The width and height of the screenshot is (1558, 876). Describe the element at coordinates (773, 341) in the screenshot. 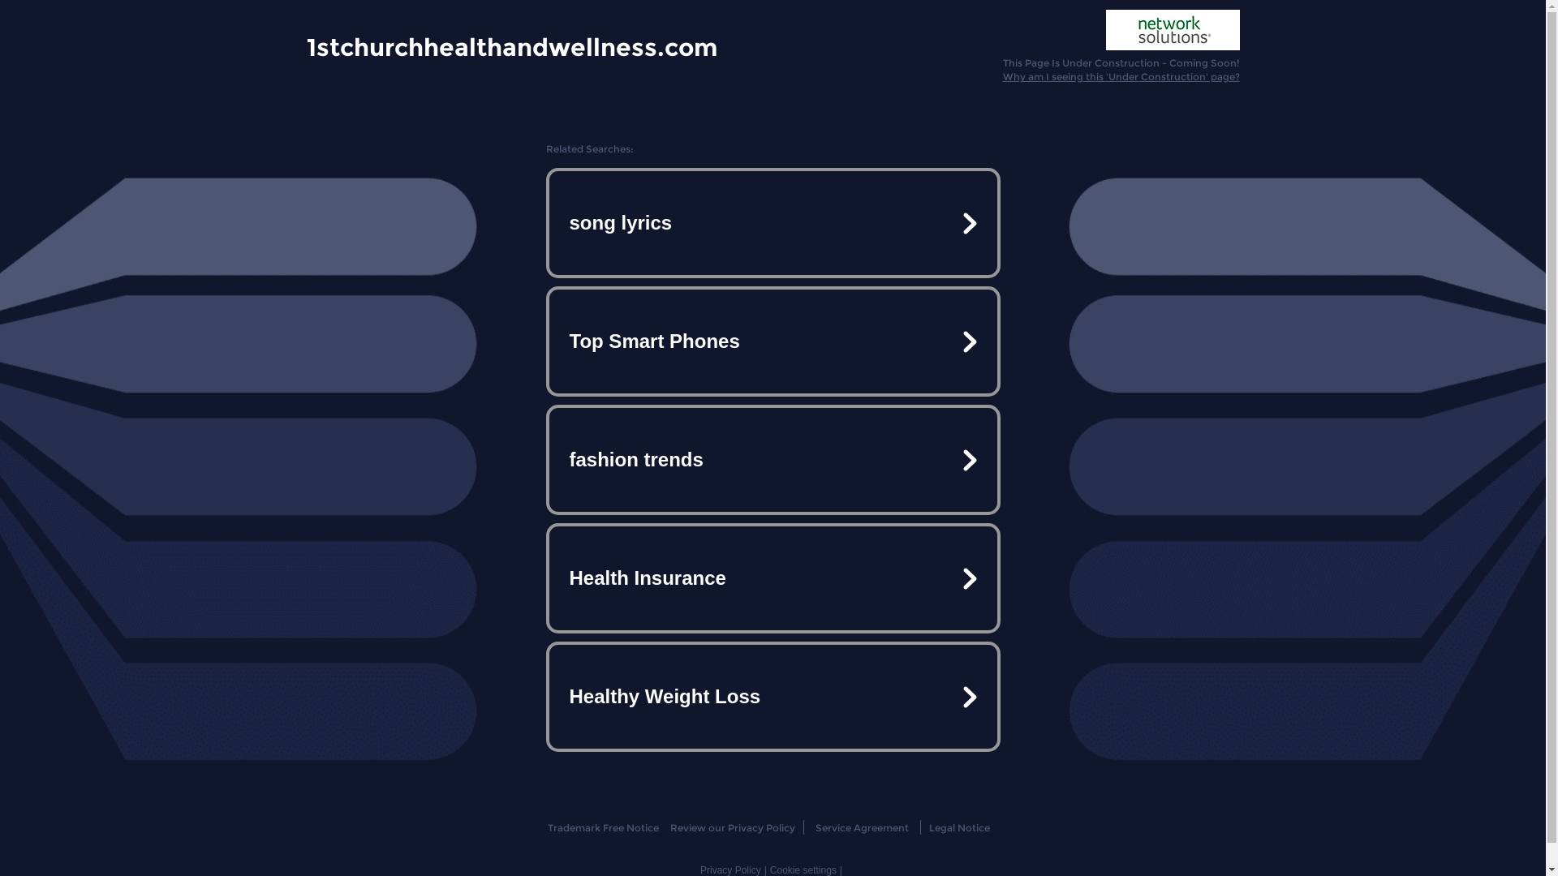

I see `Top Smart Phones` at that location.